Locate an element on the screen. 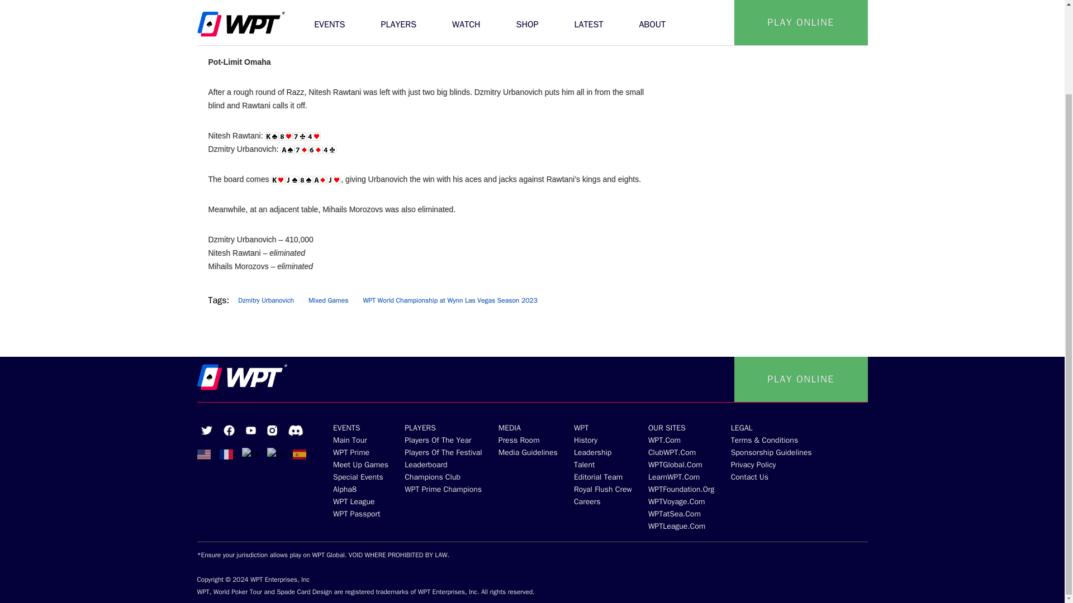  WPT World Championship at Wynn Las Vegas Season 2023 is located at coordinates (450, 300).